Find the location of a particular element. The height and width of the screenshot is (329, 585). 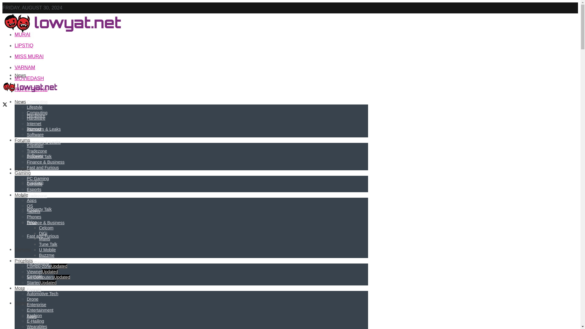

VARNAM is located at coordinates (25, 67).